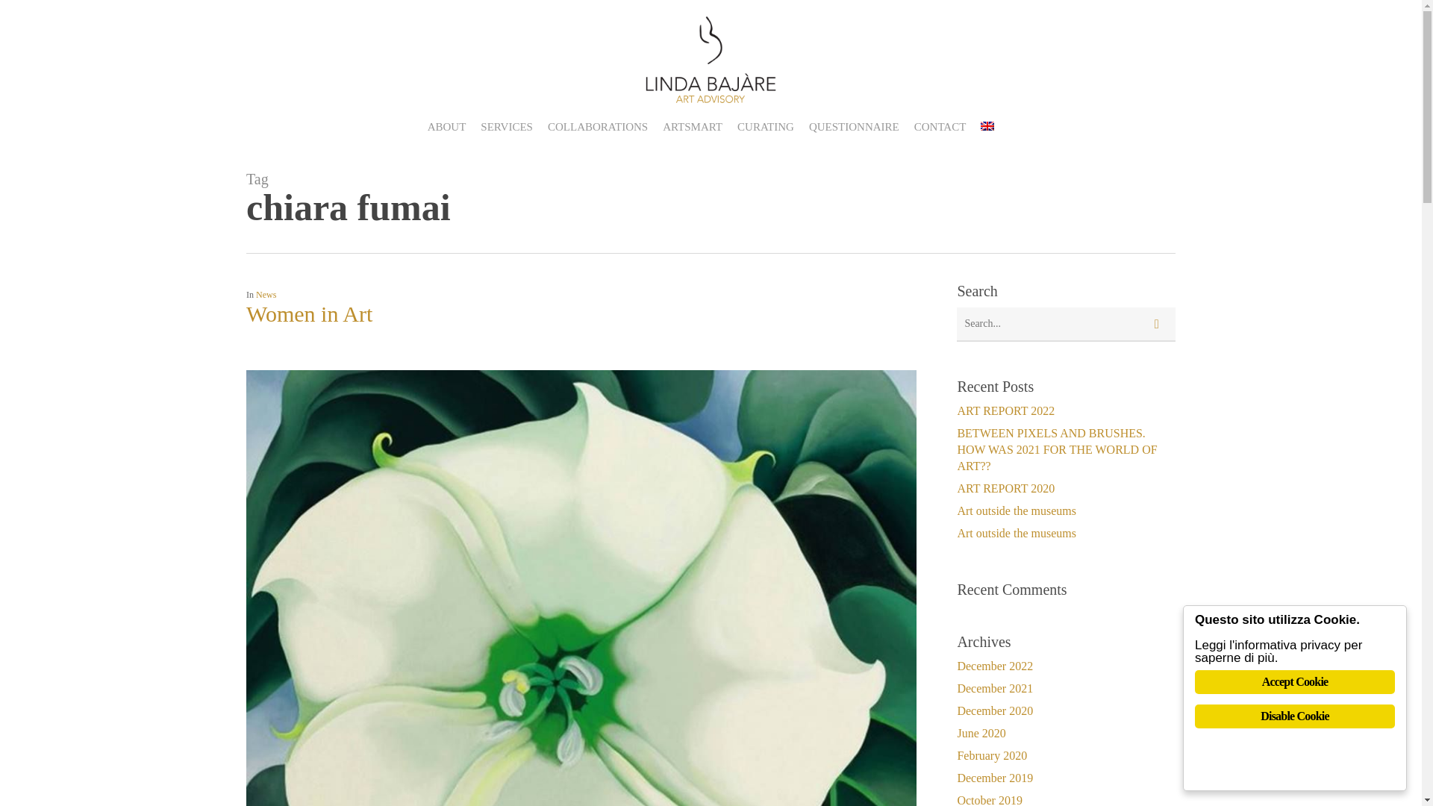 Image resolution: width=1433 pixels, height=806 pixels. Describe the element at coordinates (1066, 778) in the screenshot. I see `December 2019` at that location.